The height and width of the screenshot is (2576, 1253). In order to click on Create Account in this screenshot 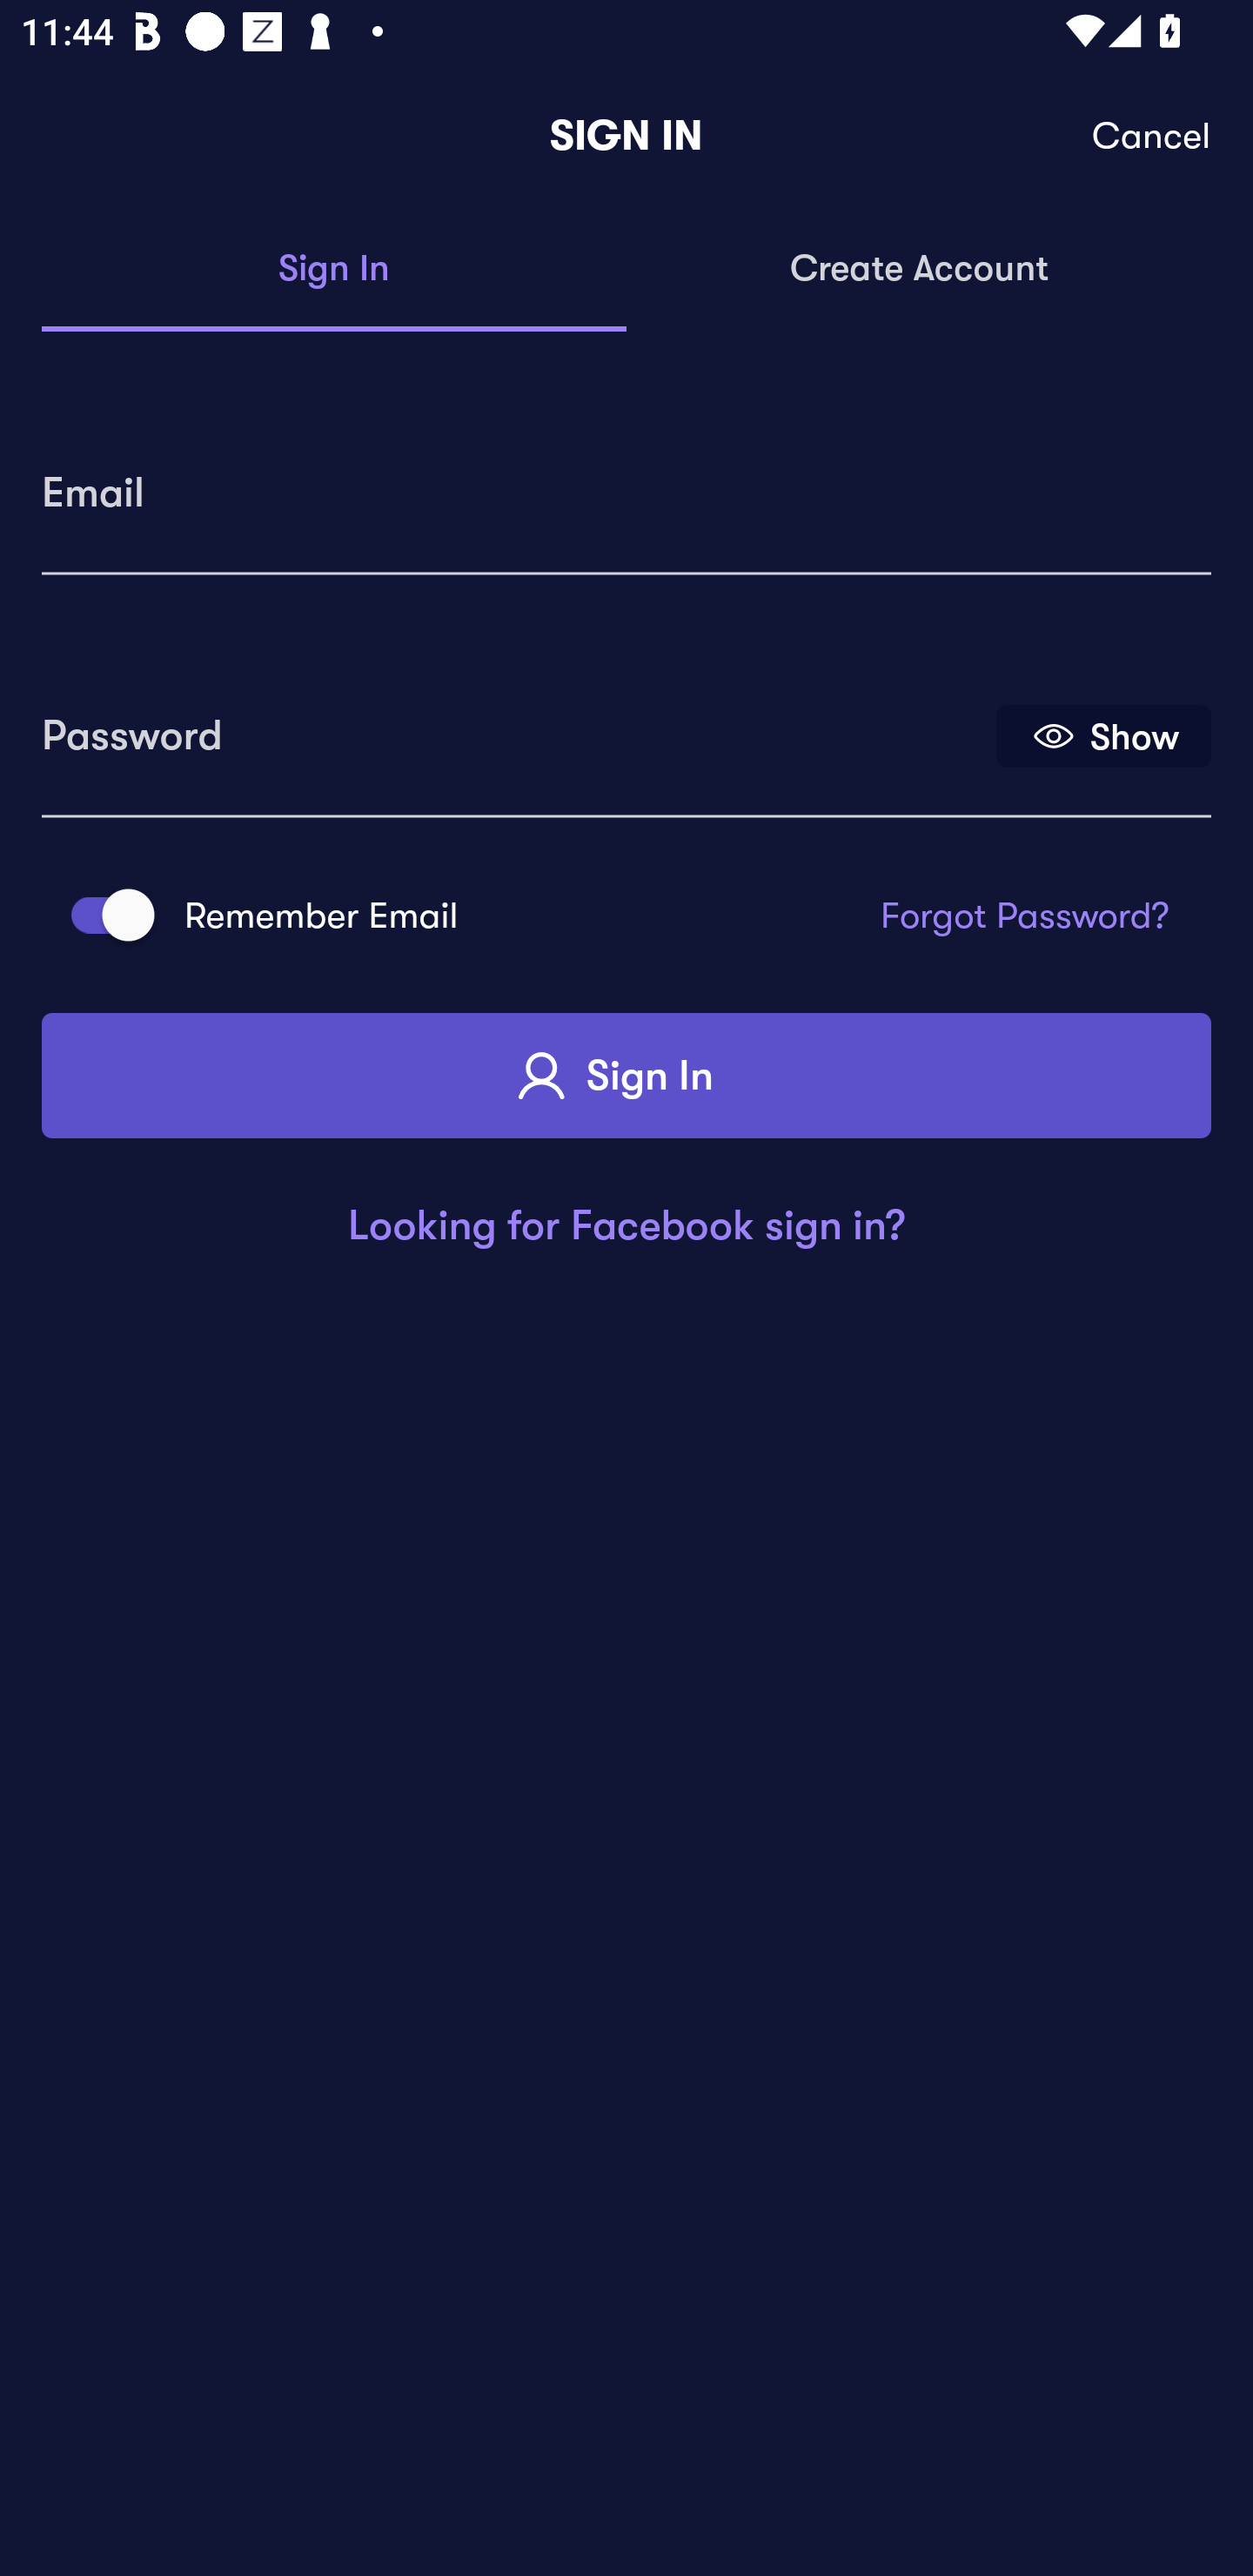, I will do `click(919, 270)`.